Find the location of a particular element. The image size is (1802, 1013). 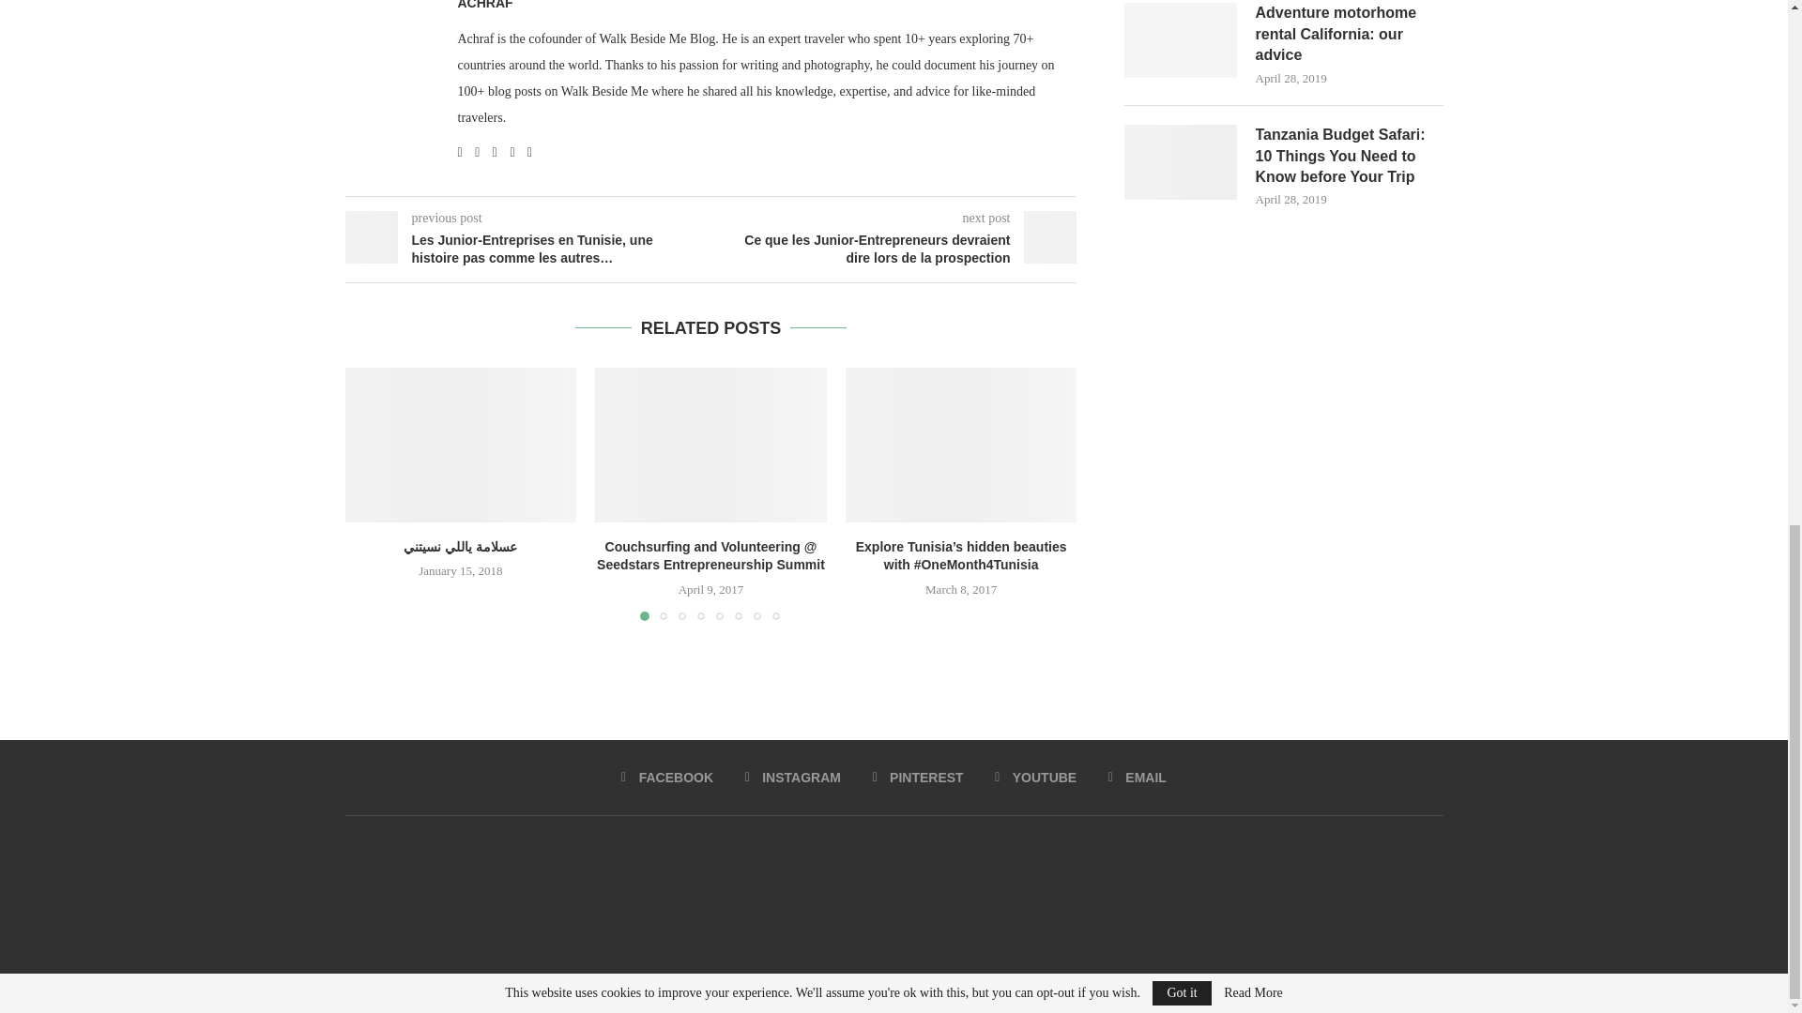

ACHRAF is located at coordinates (485, 6).